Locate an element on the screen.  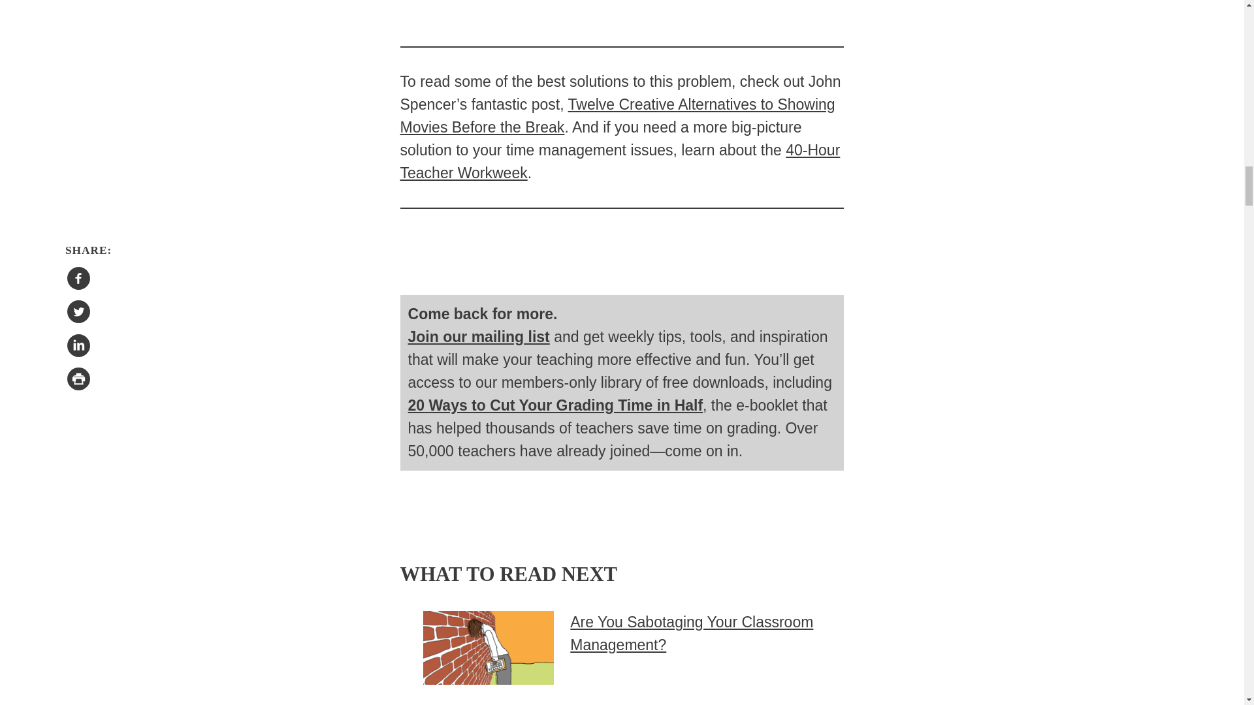
40-Hour Teacher Workweek is located at coordinates (620, 161).